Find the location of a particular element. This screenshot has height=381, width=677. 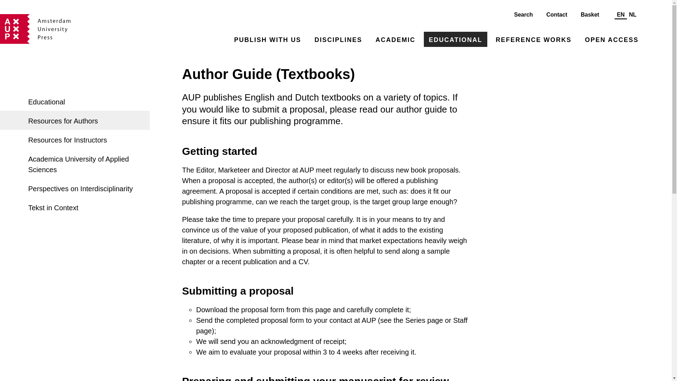

EDUCATIONAL is located at coordinates (456, 39).